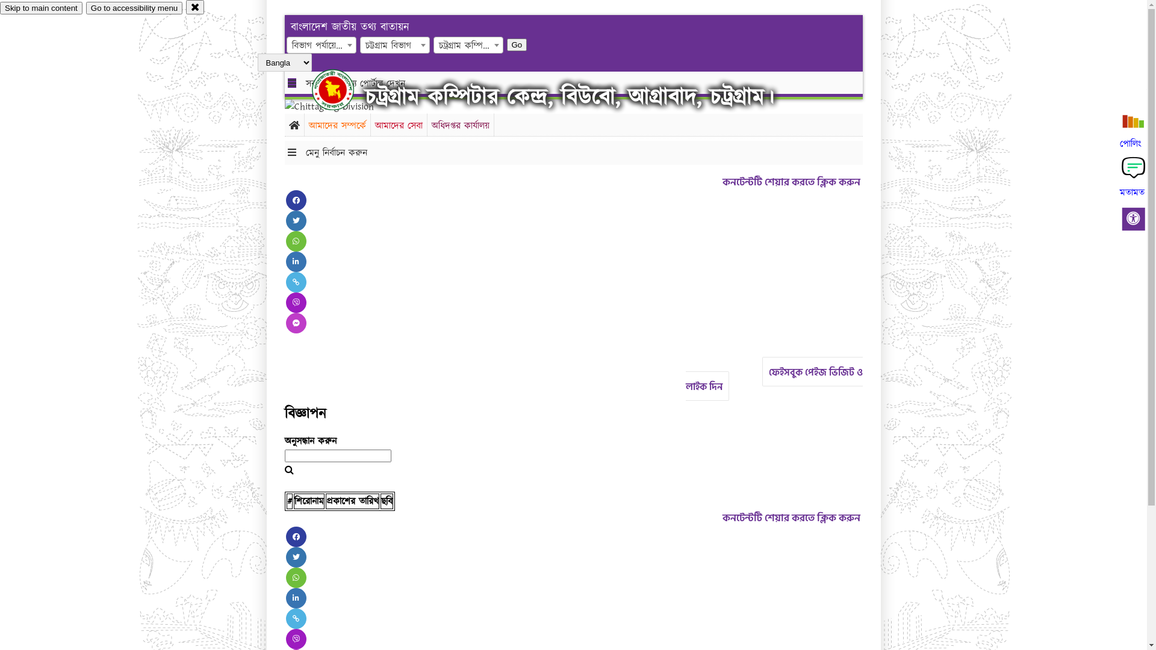 The height and width of the screenshot is (650, 1156). Describe the element at coordinates (195, 7) in the screenshot. I see `close` at that location.